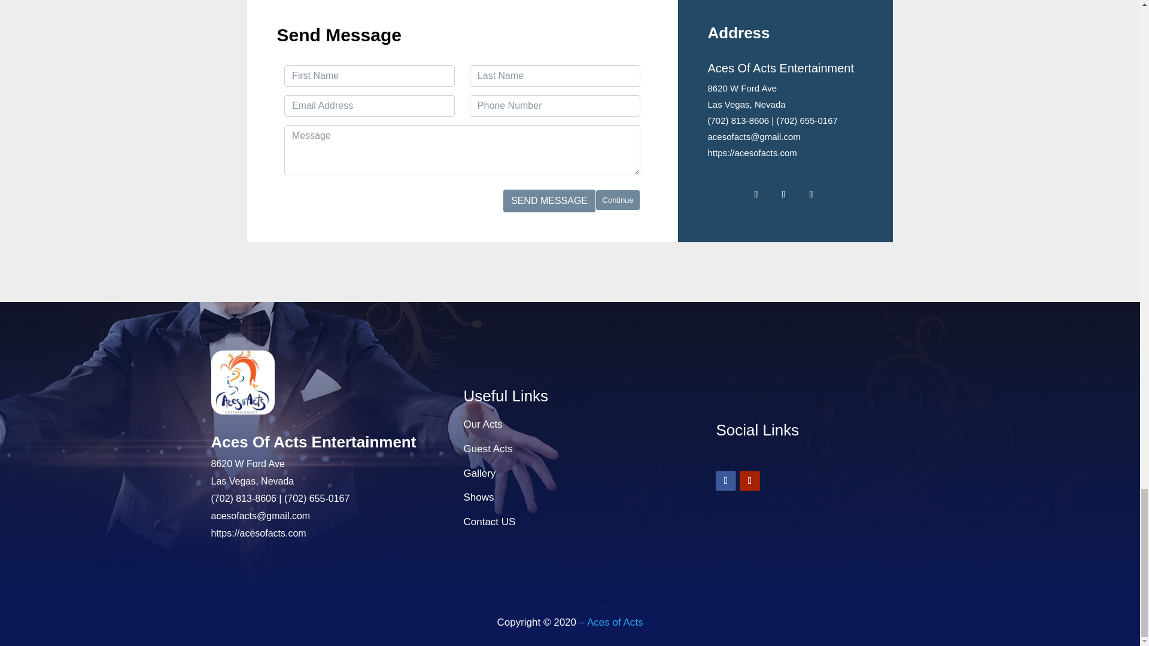 The width and height of the screenshot is (1149, 646). What do you see at coordinates (755, 194) in the screenshot?
I see `Follow on Facebook` at bounding box center [755, 194].